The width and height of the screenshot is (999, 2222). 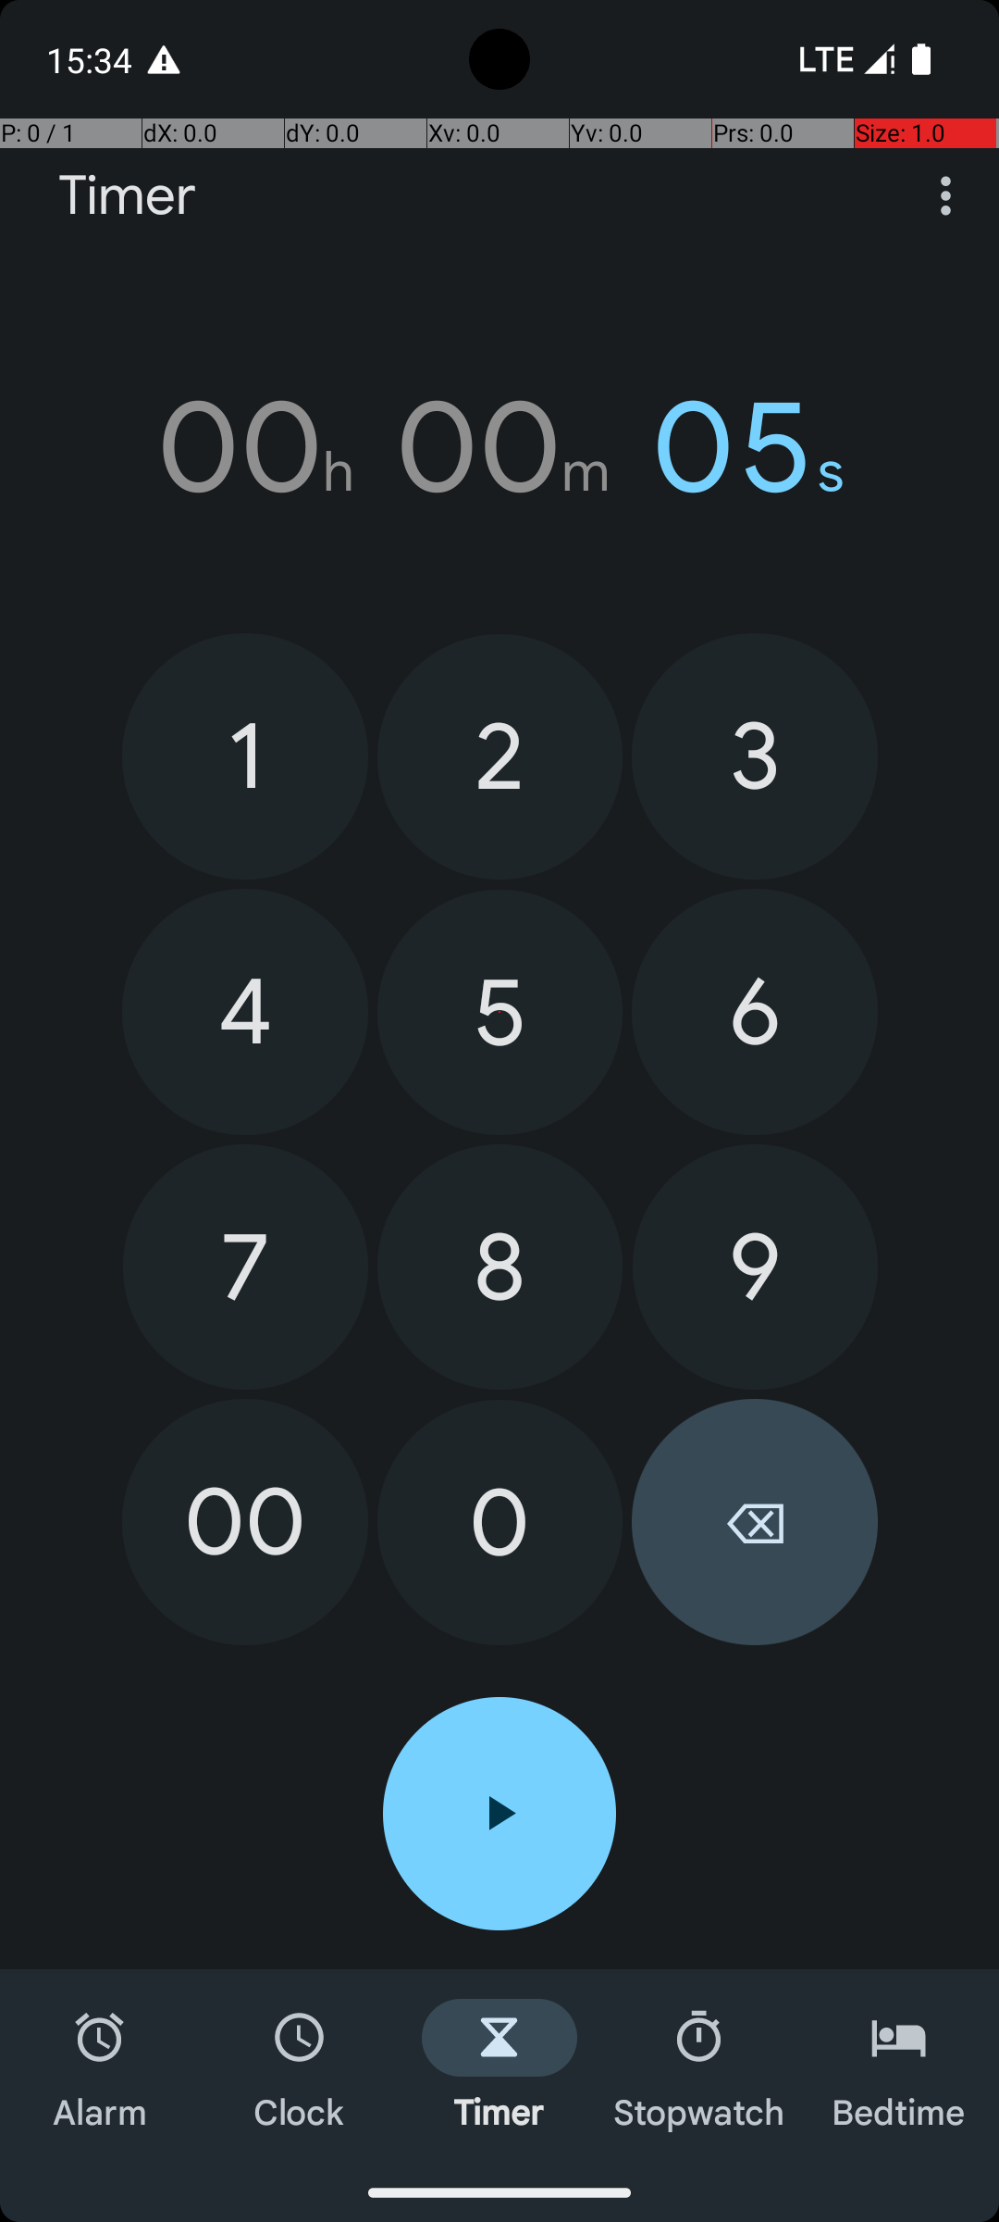 I want to click on 1, so click(x=245, y=755).